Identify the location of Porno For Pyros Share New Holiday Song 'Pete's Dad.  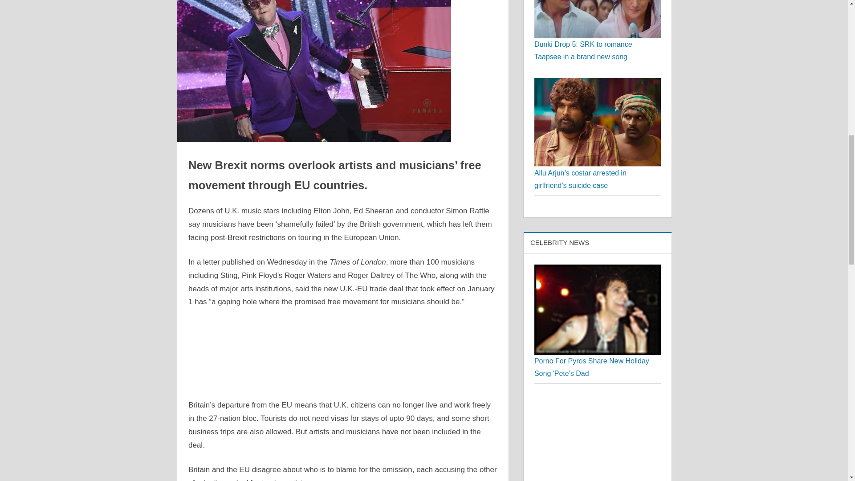
(591, 367).